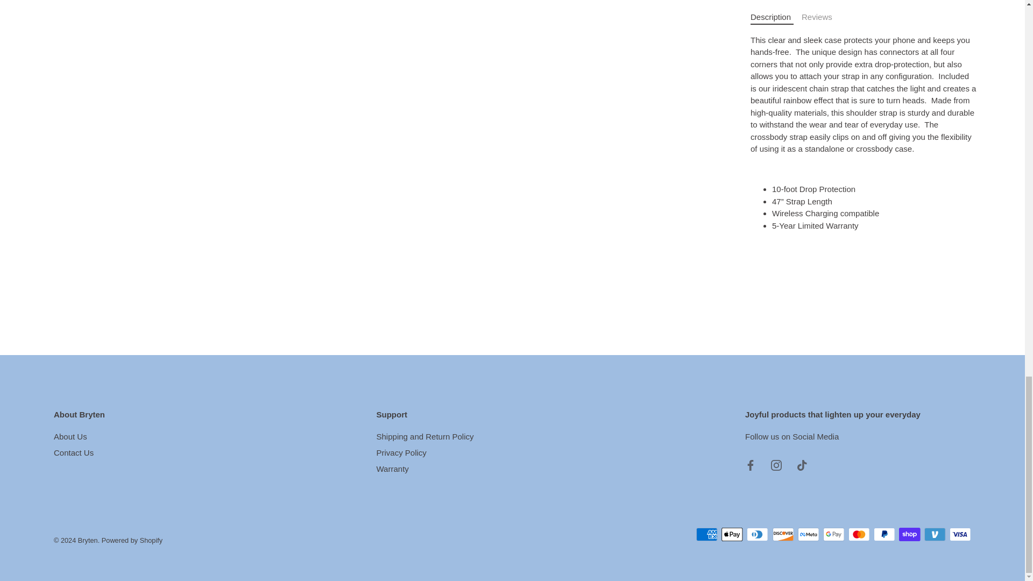  I want to click on Diners Club, so click(758, 534).